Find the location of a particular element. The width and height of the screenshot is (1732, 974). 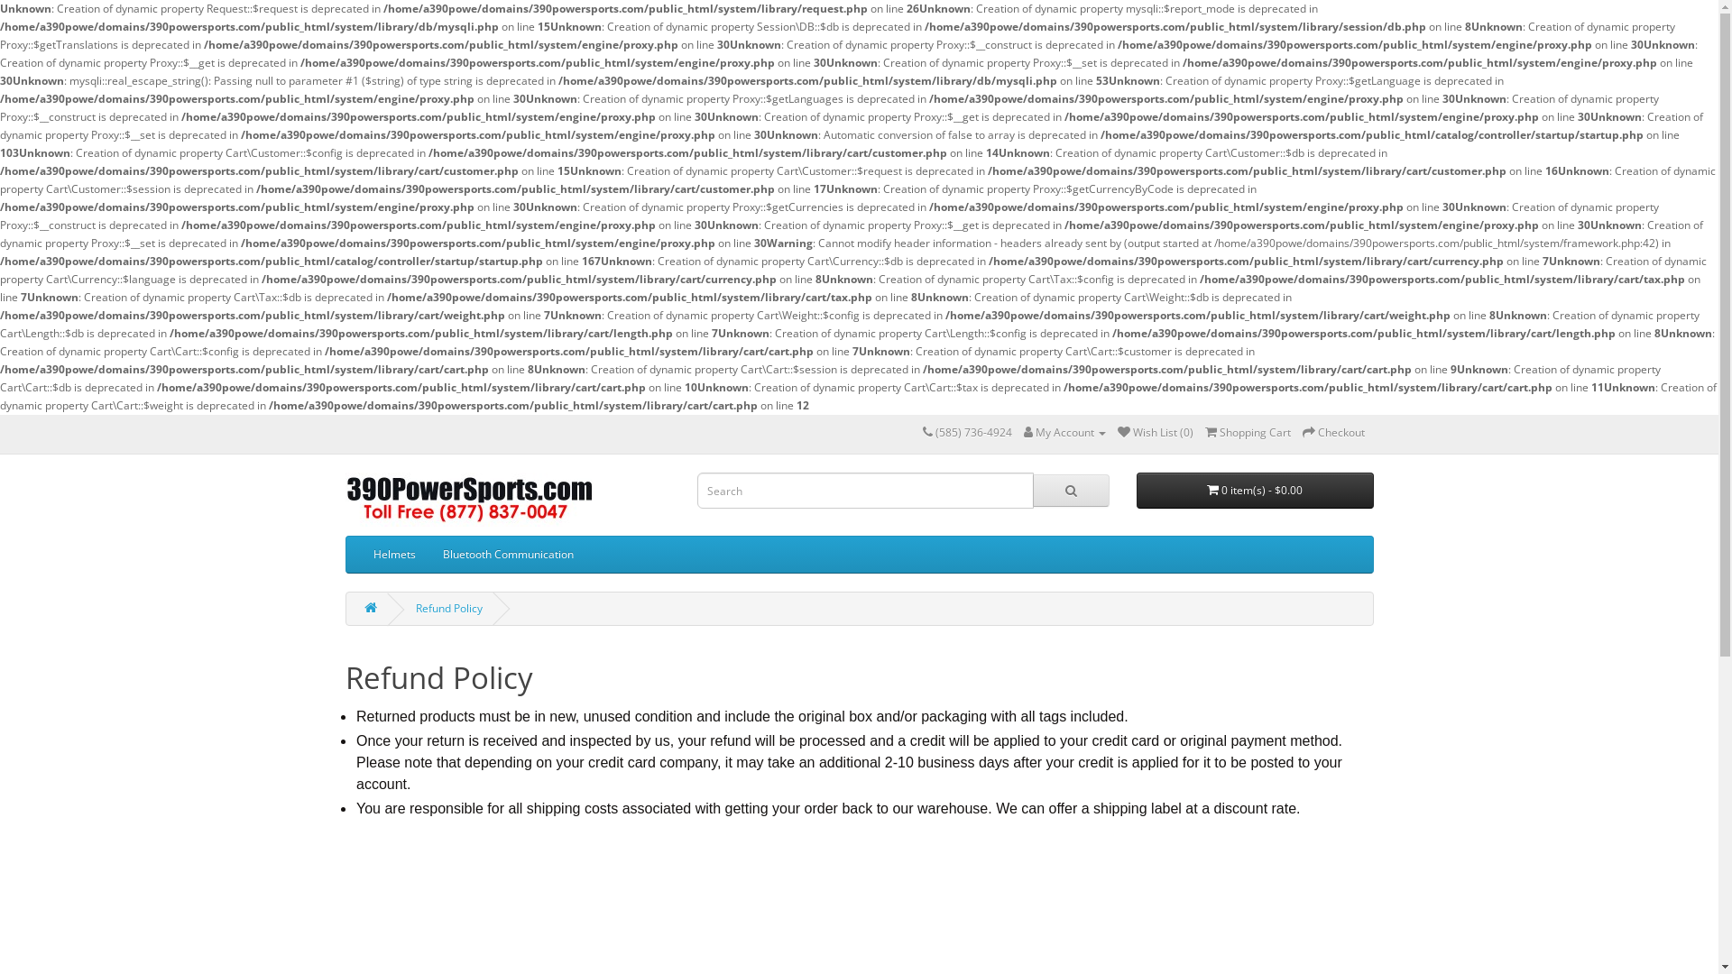

390PowerSports.com is located at coordinates (469, 500).